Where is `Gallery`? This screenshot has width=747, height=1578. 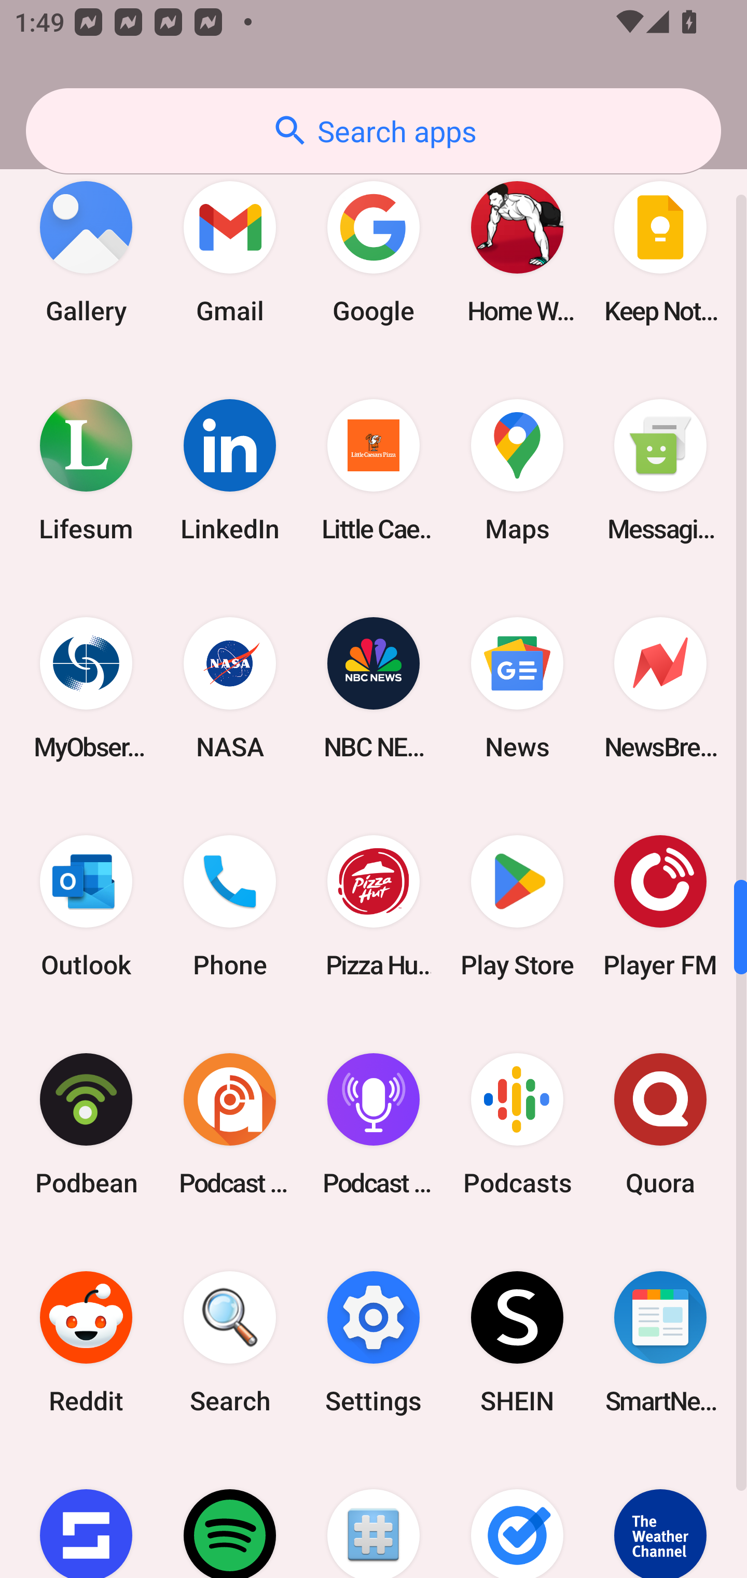 Gallery is located at coordinates (86, 252).